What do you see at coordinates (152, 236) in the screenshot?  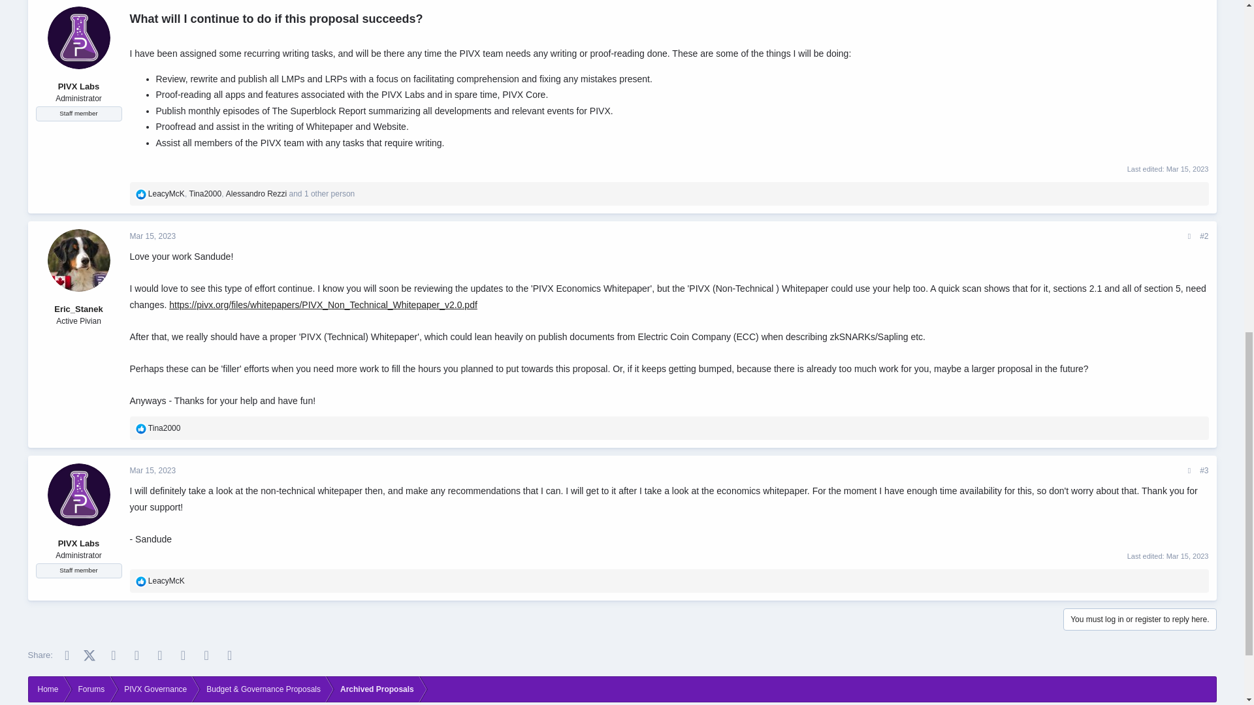 I see `Mar 15, 2023 at 3:56 PM` at bounding box center [152, 236].